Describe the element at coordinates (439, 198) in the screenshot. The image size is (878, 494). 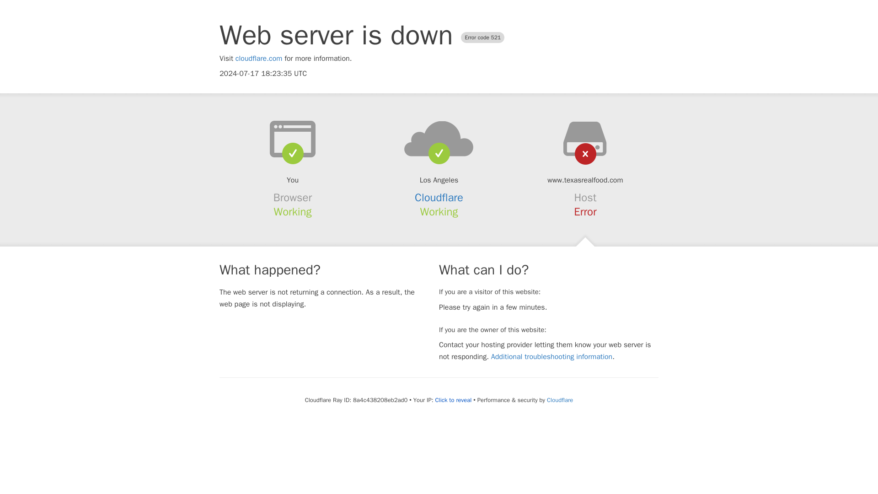
I see `Cloudflare` at that location.